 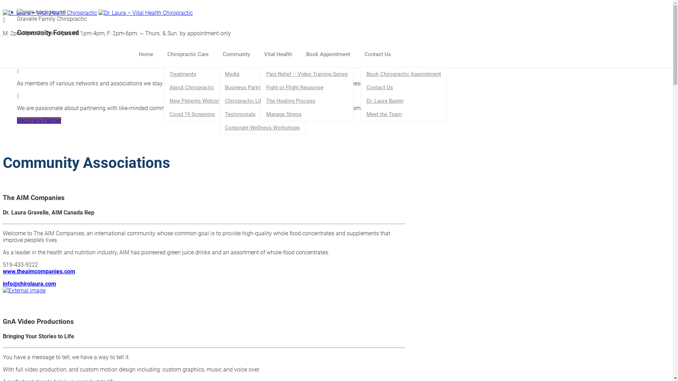 What do you see at coordinates (403, 101) in the screenshot?
I see `Dr. Laura Baxter` at bounding box center [403, 101].